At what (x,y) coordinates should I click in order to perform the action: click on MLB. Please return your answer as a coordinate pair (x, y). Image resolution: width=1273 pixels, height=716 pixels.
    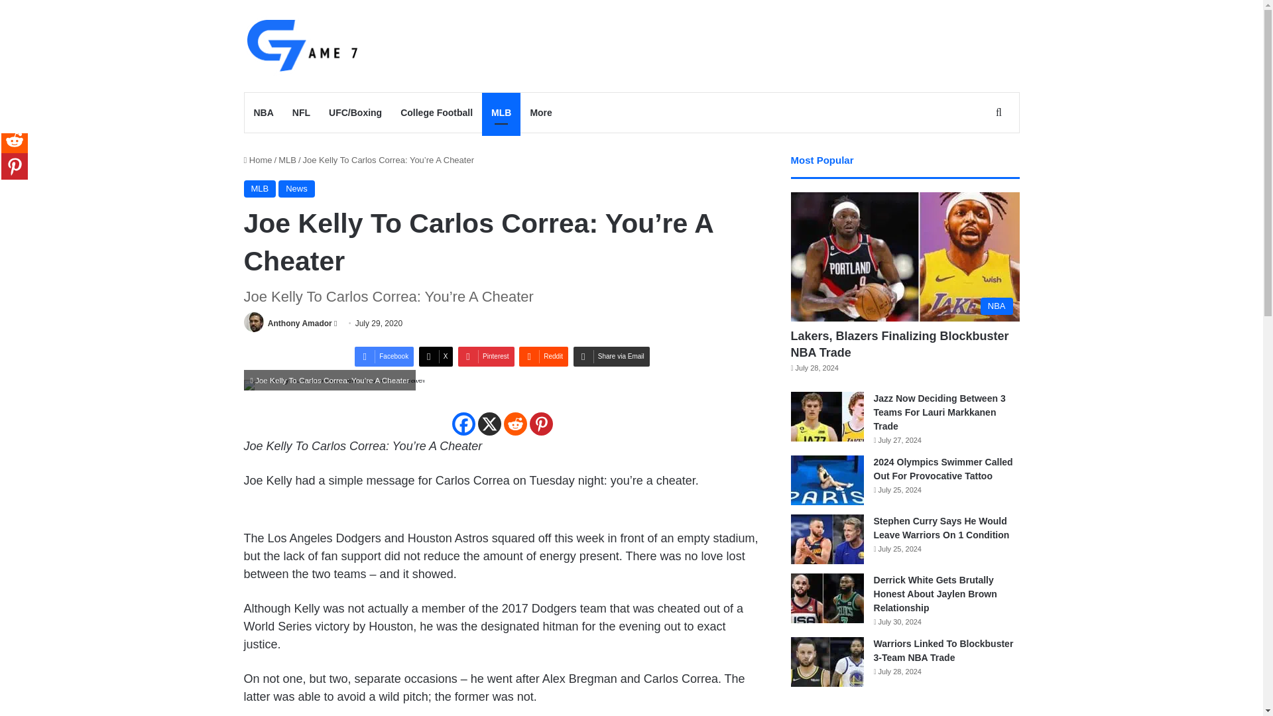
    Looking at the image, I should click on (260, 189).